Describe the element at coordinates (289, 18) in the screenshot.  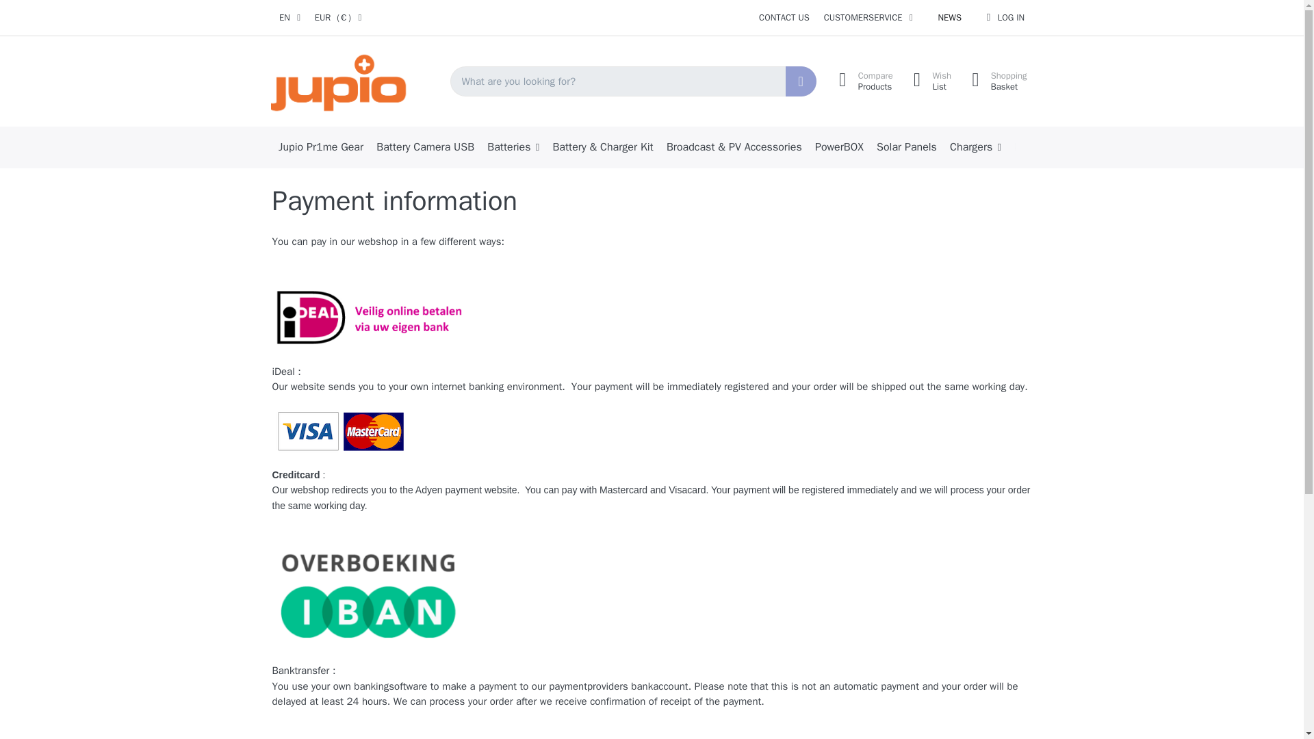
I see `EN` at that location.